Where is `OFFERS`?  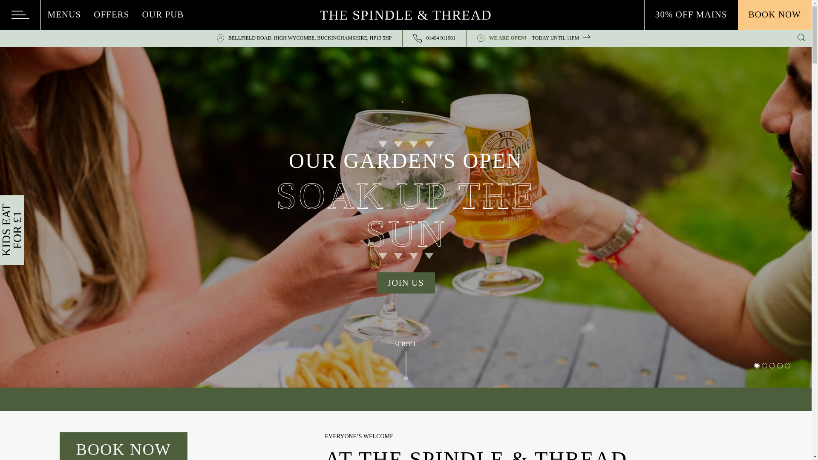 OFFERS is located at coordinates (64, 16).